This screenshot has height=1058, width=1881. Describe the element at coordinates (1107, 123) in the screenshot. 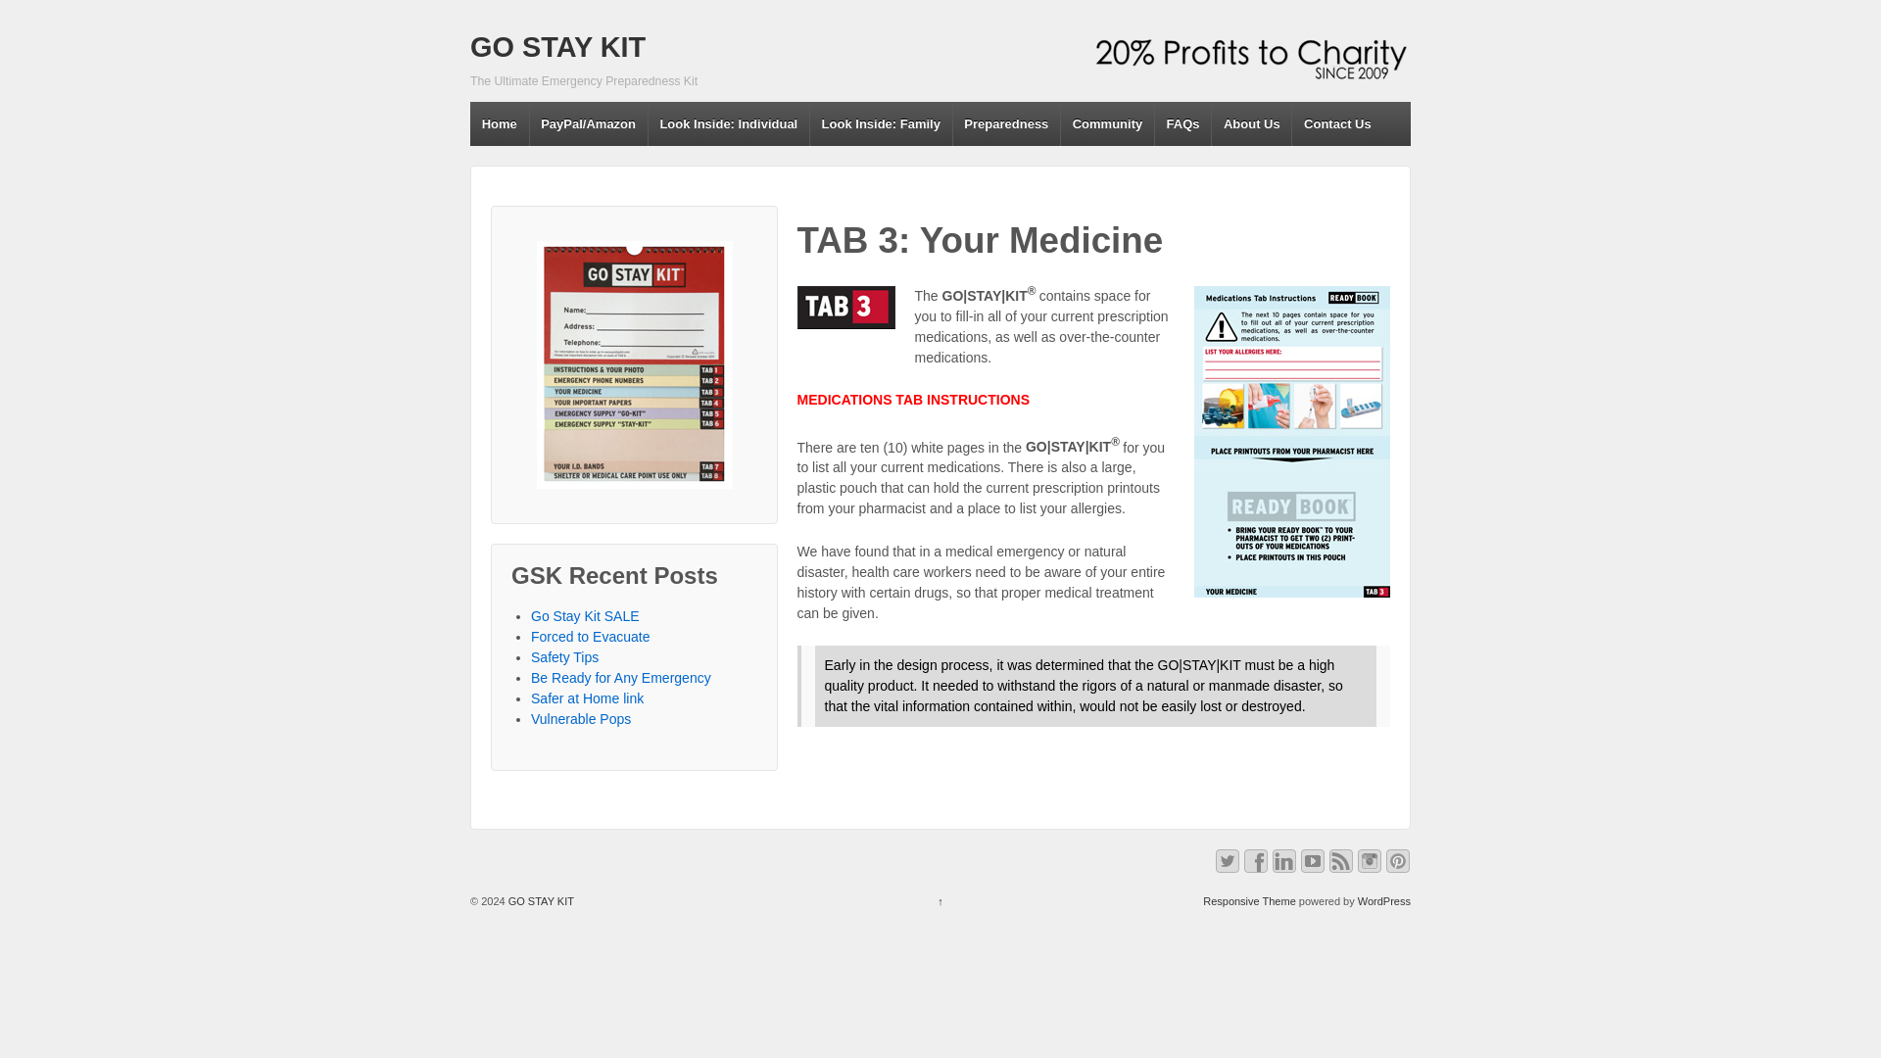

I see `Community` at that location.